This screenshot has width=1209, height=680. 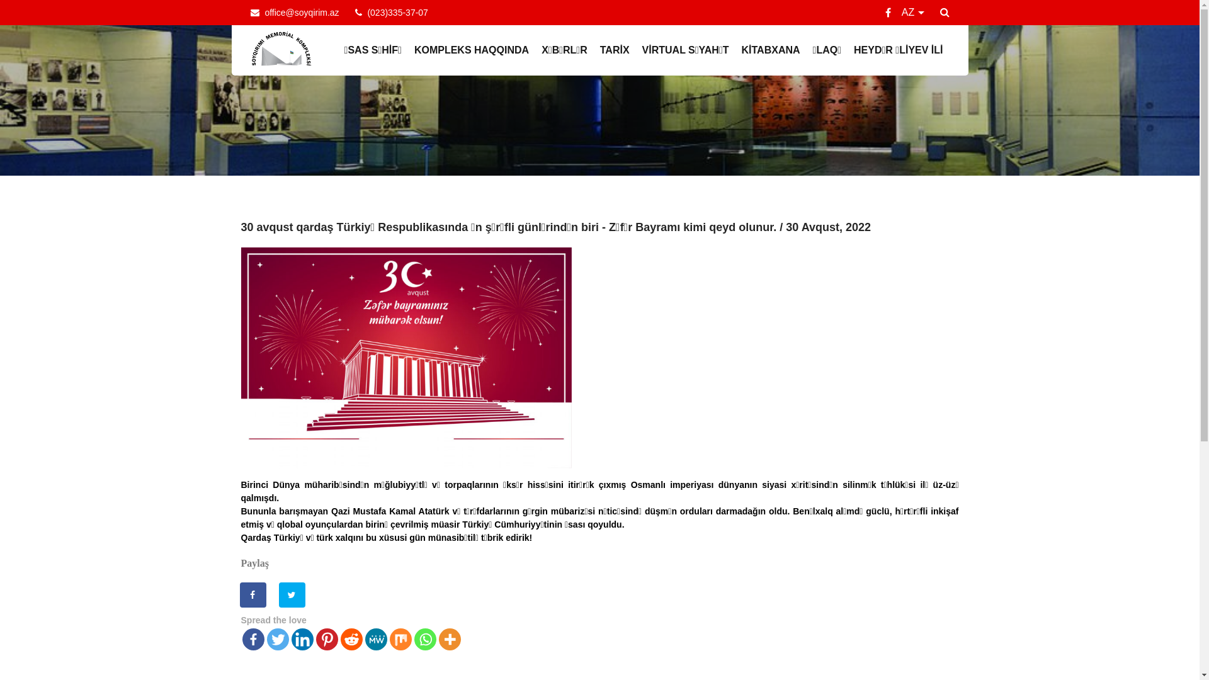 I want to click on Pinterest, so click(x=327, y=640).